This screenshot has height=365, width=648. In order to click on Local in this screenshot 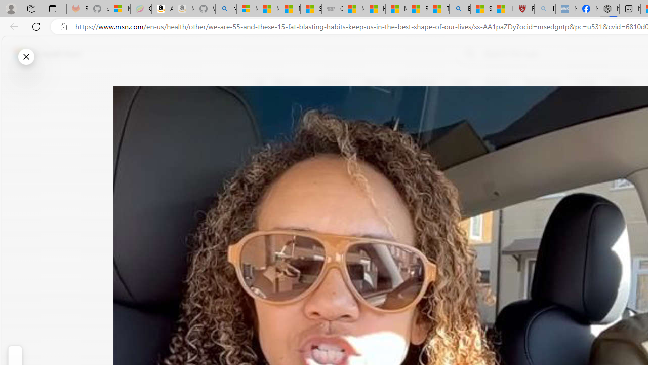, I will do `click(461, 82)`.